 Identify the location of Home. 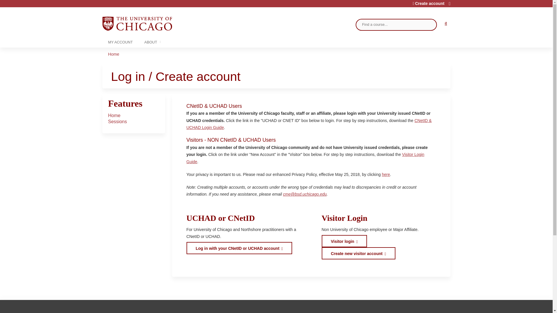
(113, 54).